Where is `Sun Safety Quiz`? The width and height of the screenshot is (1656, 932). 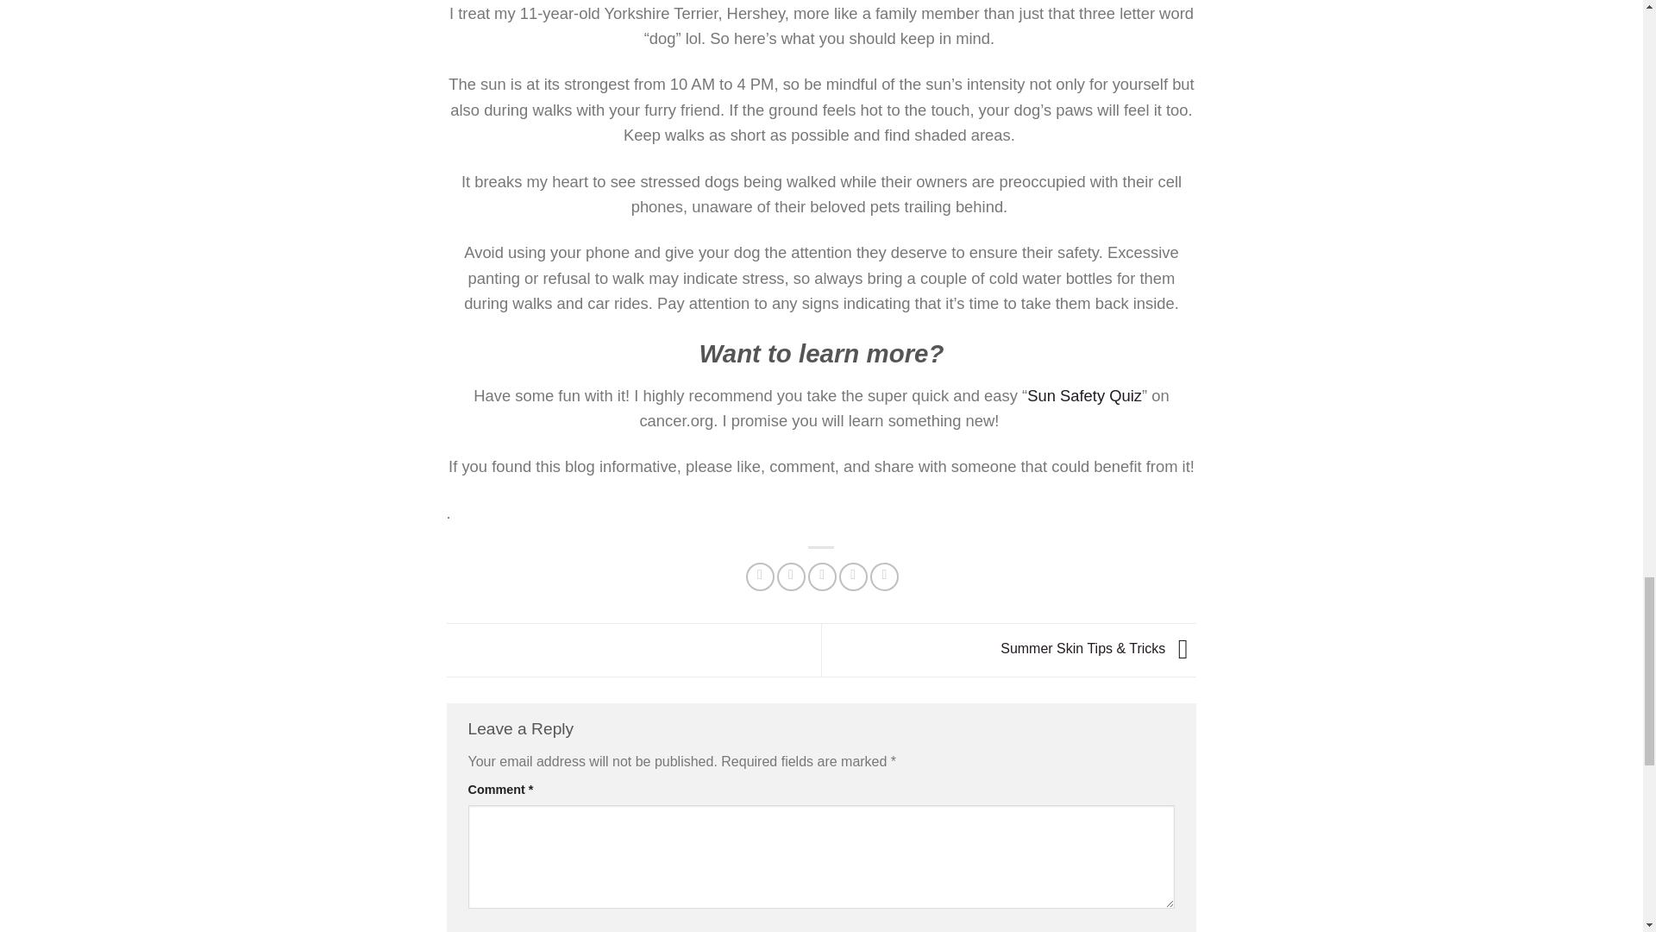
Sun Safety Quiz is located at coordinates (1084, 395).